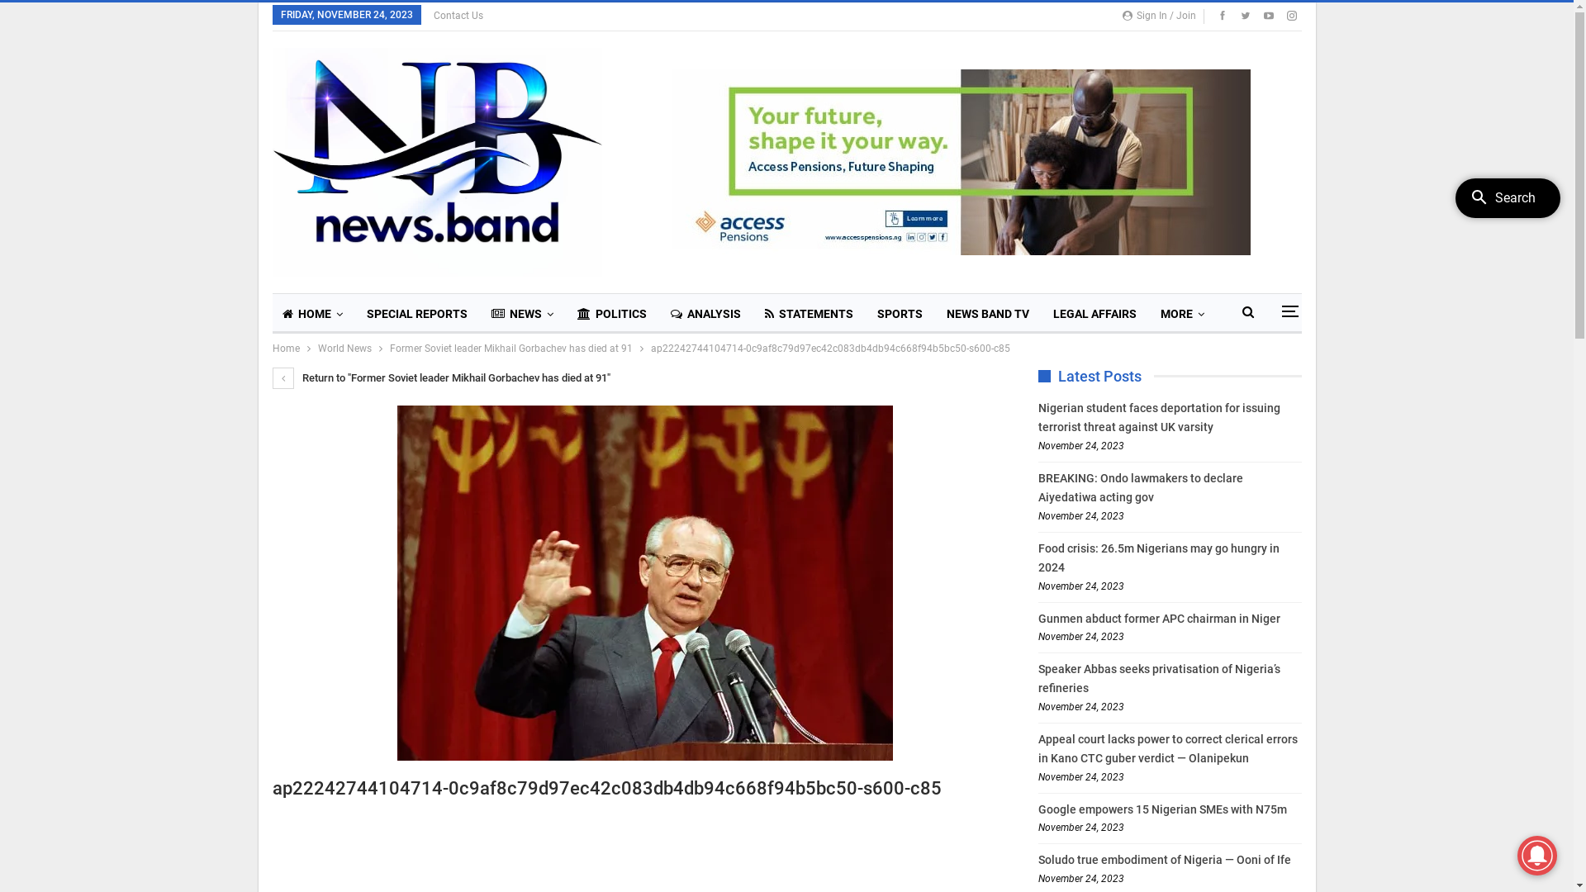 Image resolution: width=1586 pixels, height=892 pixels. Describe the element at coordinates (344, 349) in the screenshot. I see `World News` at that location.